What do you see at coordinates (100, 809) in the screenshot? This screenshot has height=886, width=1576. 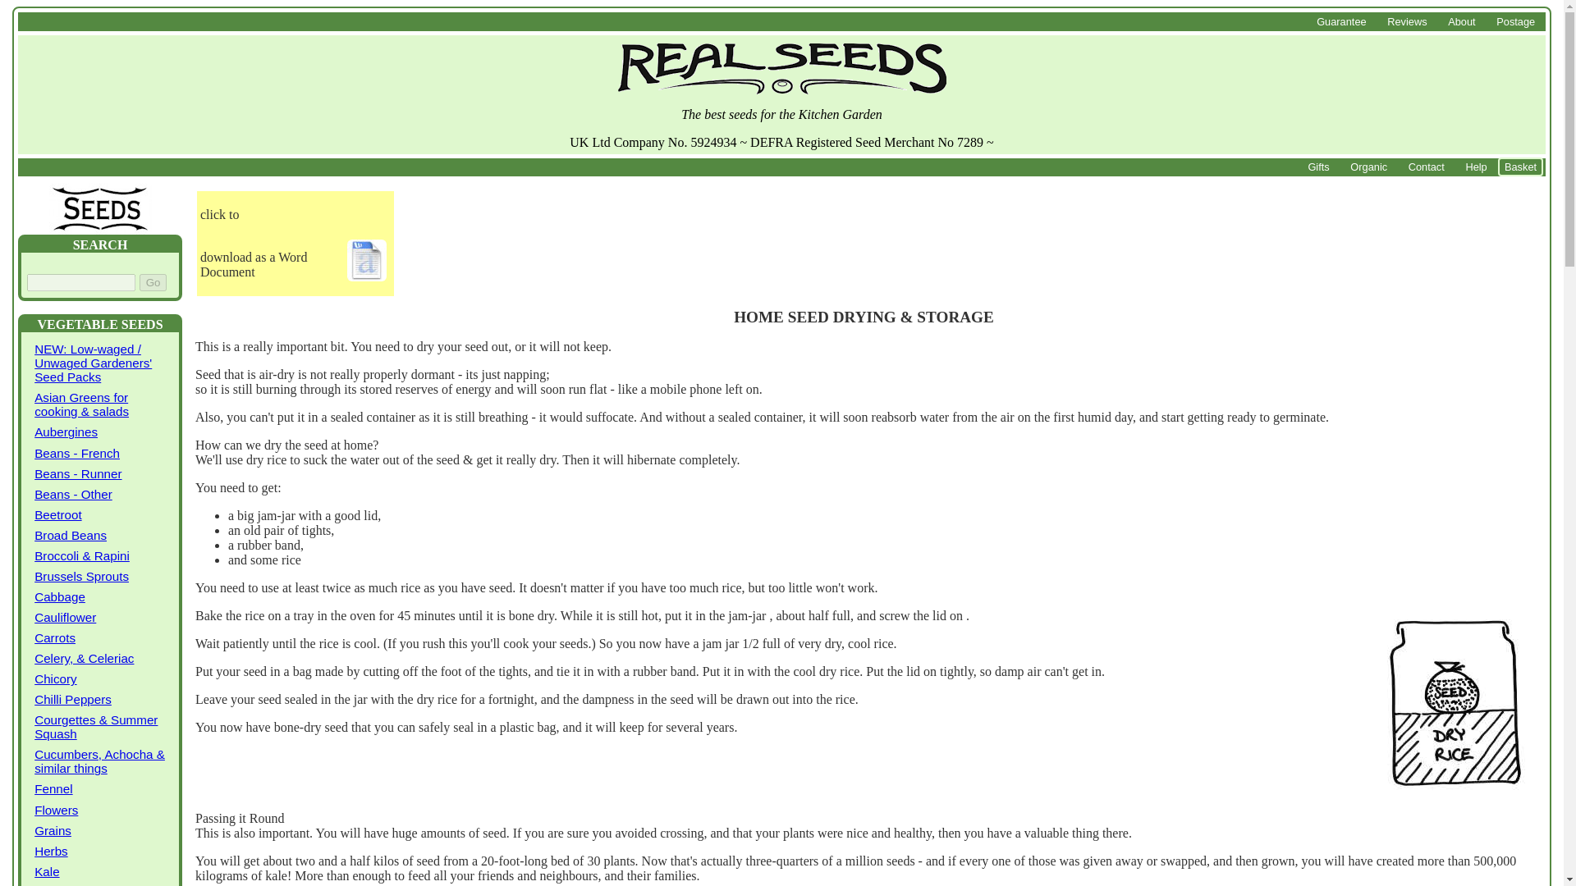 I see `Flowers` at bounding box center [100, 809].